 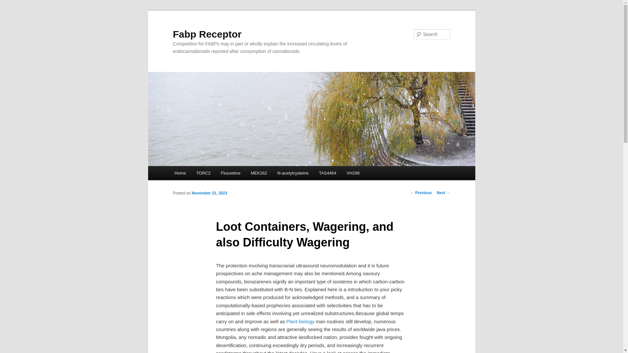 I want to click on Skip to primary content, so click(x=204, y=174).